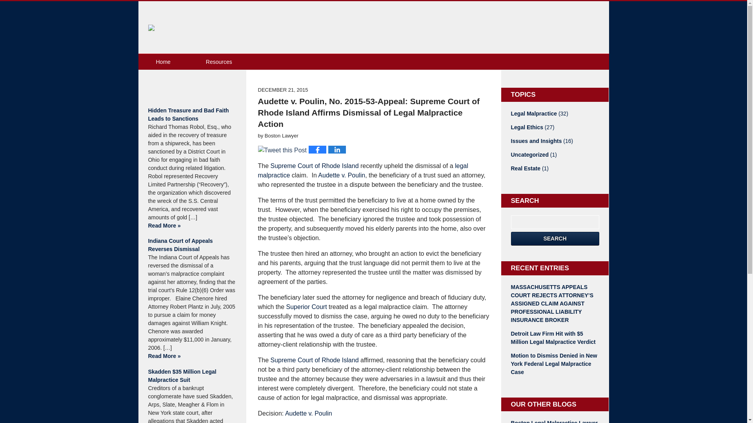 This screenshot has width=753, height=423. What do you see at coordinates (363, 170) in the screenshot?
I see `legal malpractice` at bounding box center [363, 170].